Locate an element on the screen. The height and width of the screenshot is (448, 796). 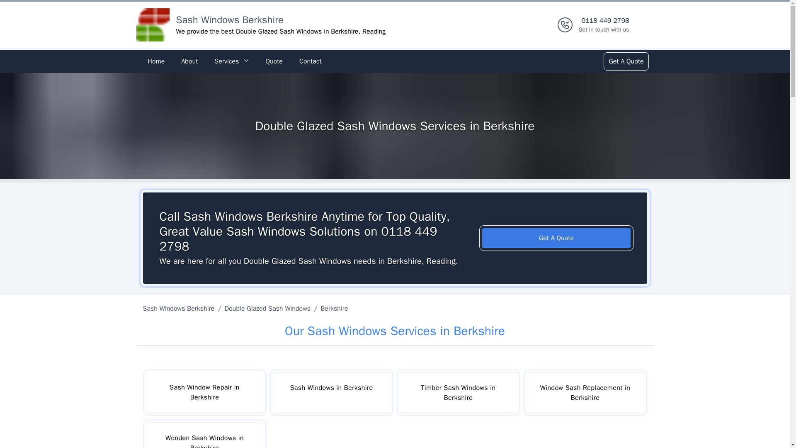
About is located at coordinates (189, 61).